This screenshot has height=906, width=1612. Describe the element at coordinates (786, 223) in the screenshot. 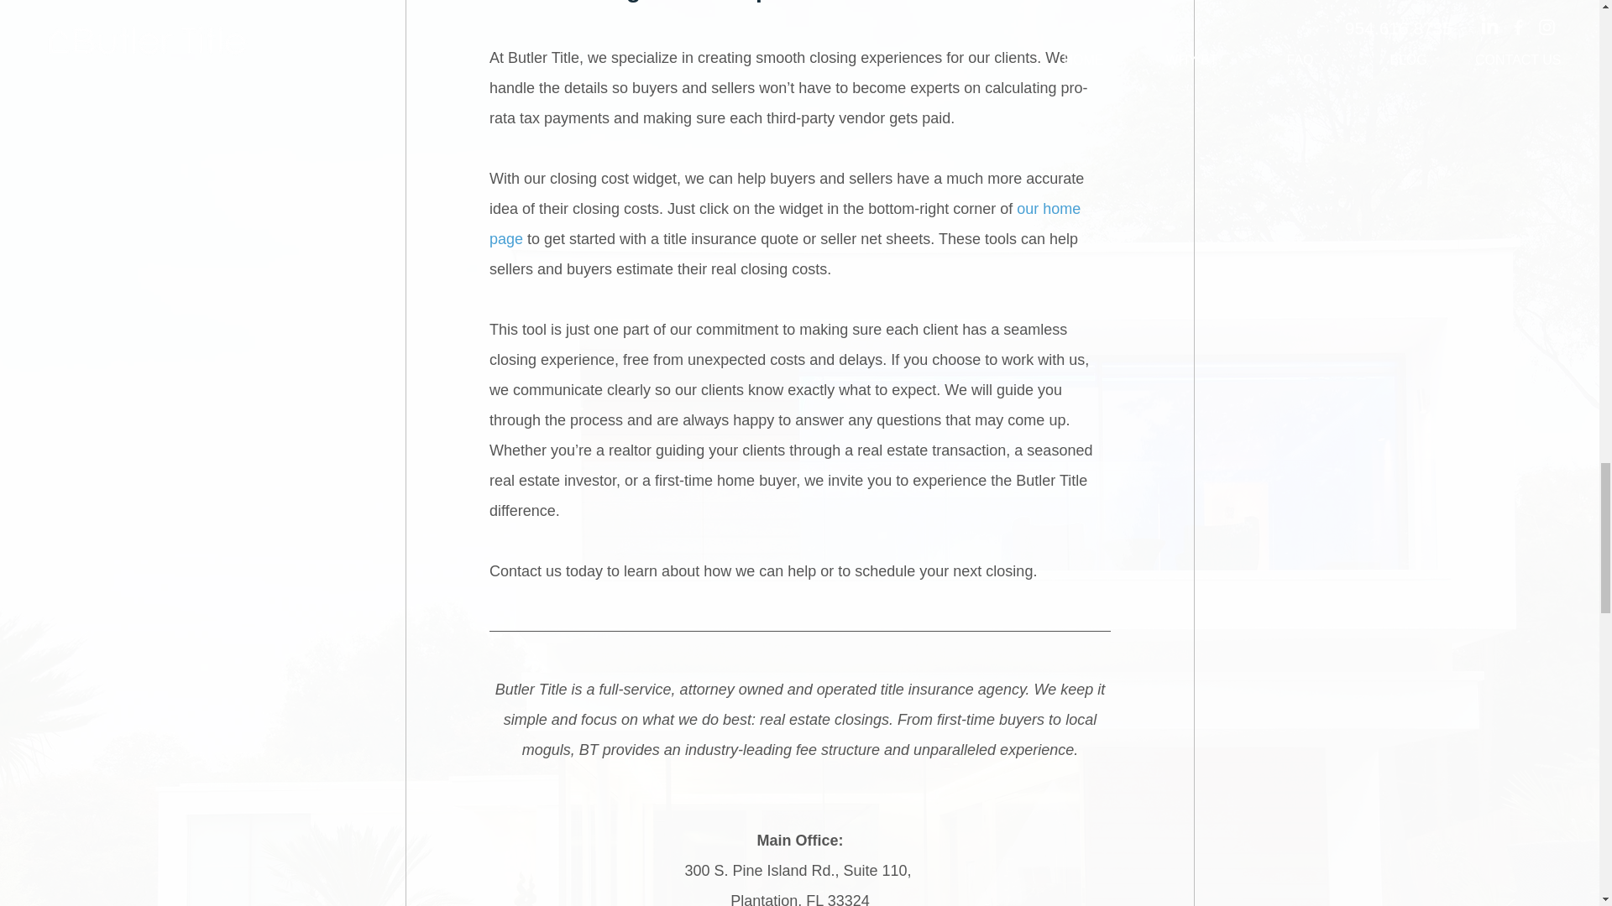

I see `our home page` at that location.